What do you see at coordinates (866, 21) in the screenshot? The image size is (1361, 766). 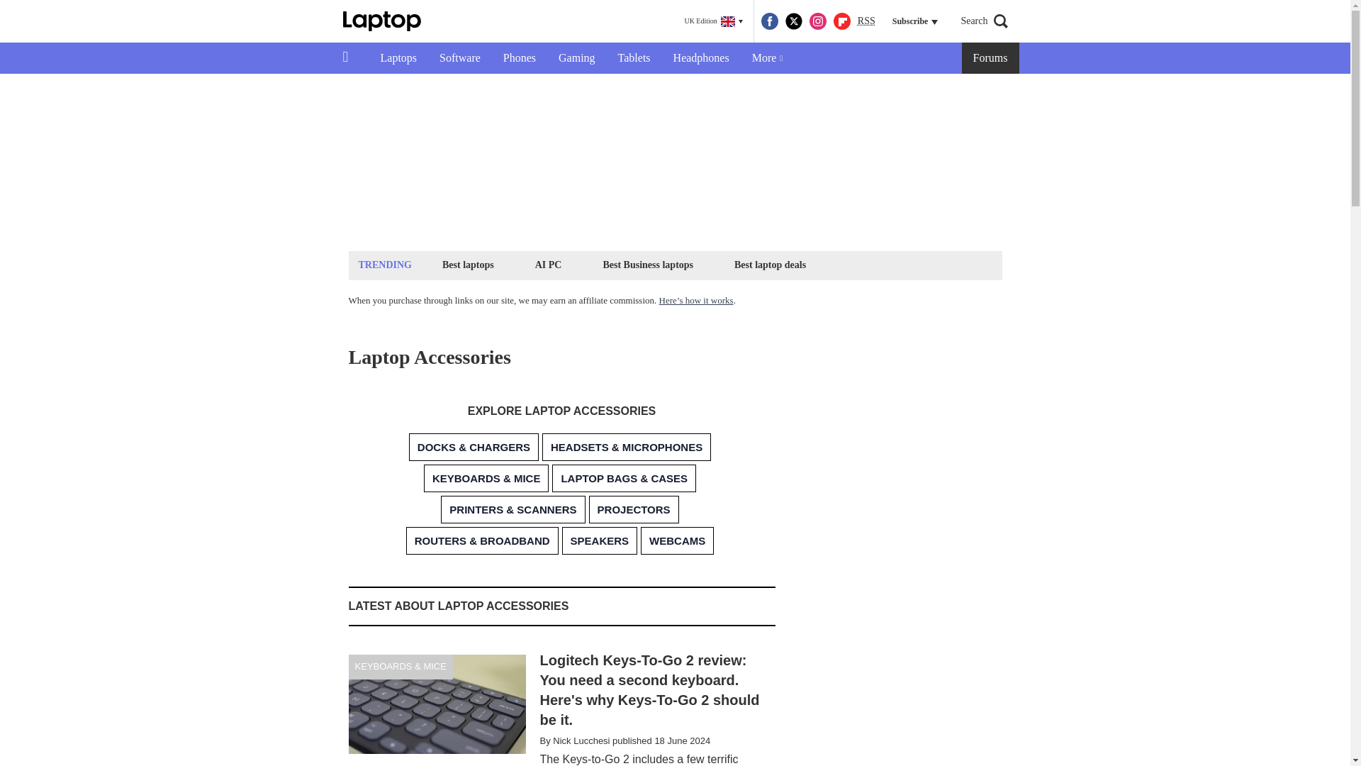 I see `RSS` at bounding box center [866, 21].